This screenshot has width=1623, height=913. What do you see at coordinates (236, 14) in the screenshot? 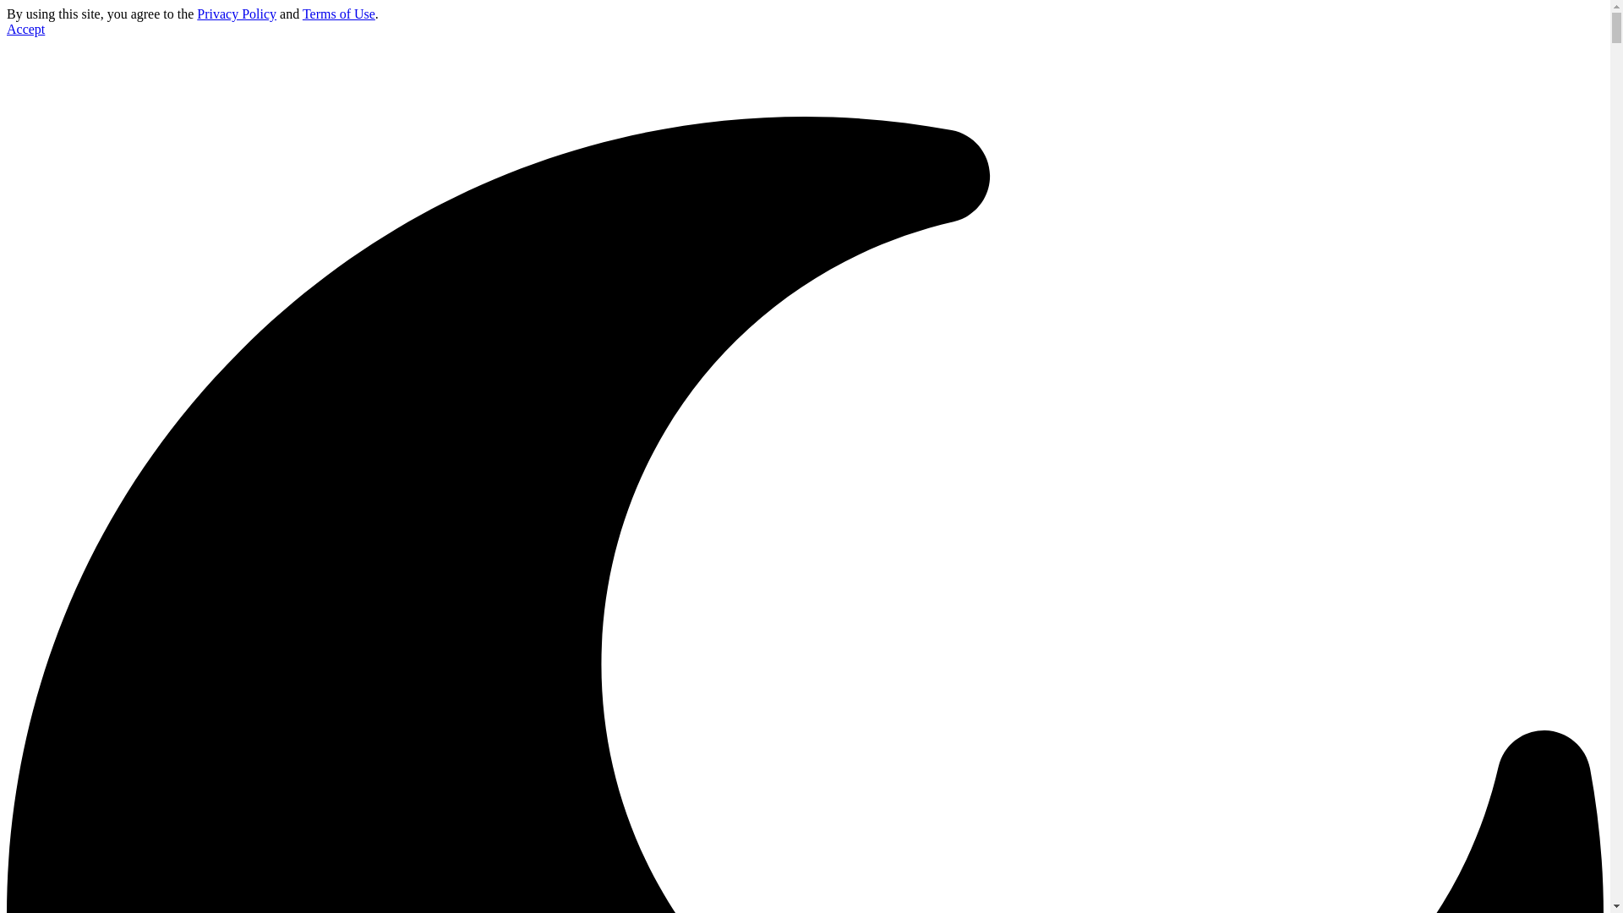
I see `Privacy Policy` at bounding box center [236, 14].